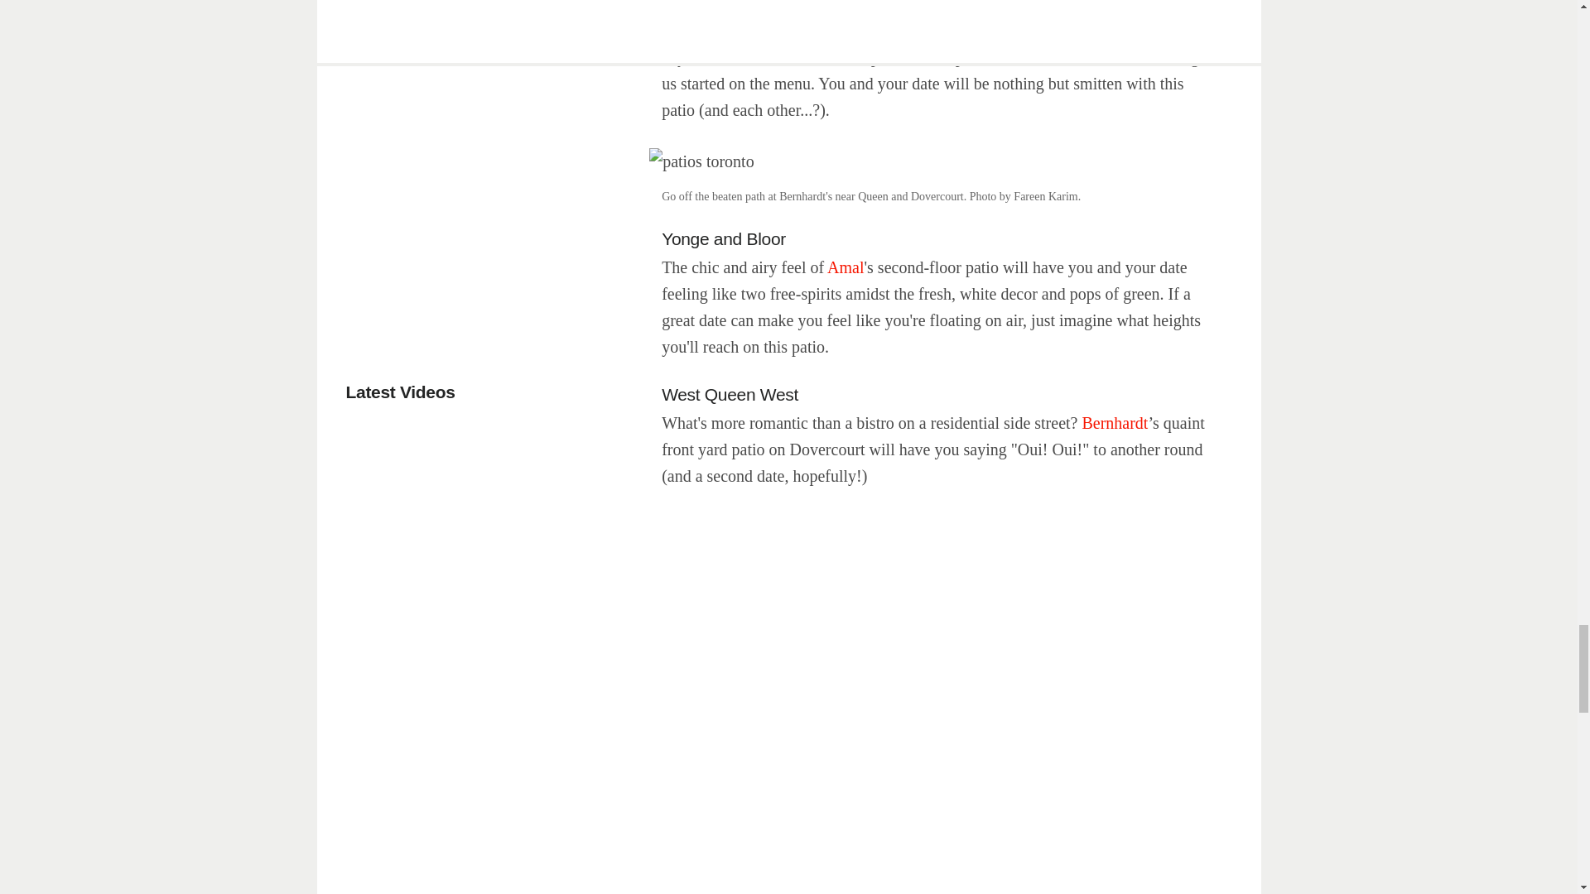 This screenshot has height=894, width=1590. I want to click on Bernhardt, so click(1115, 422).